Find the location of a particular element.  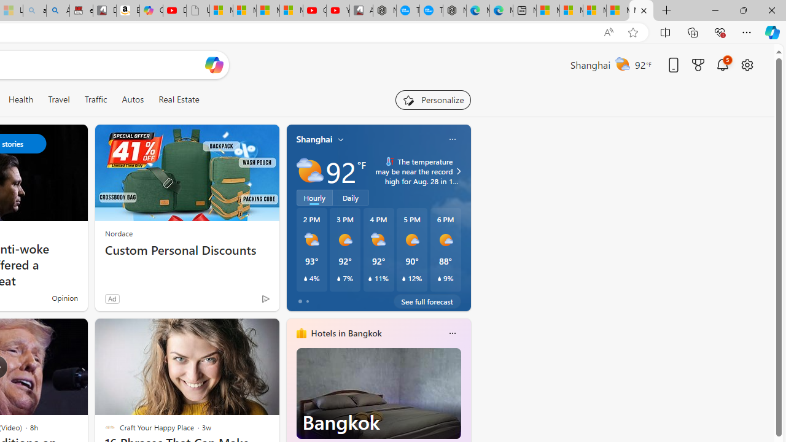

previous is located at coordinates (292, 411).